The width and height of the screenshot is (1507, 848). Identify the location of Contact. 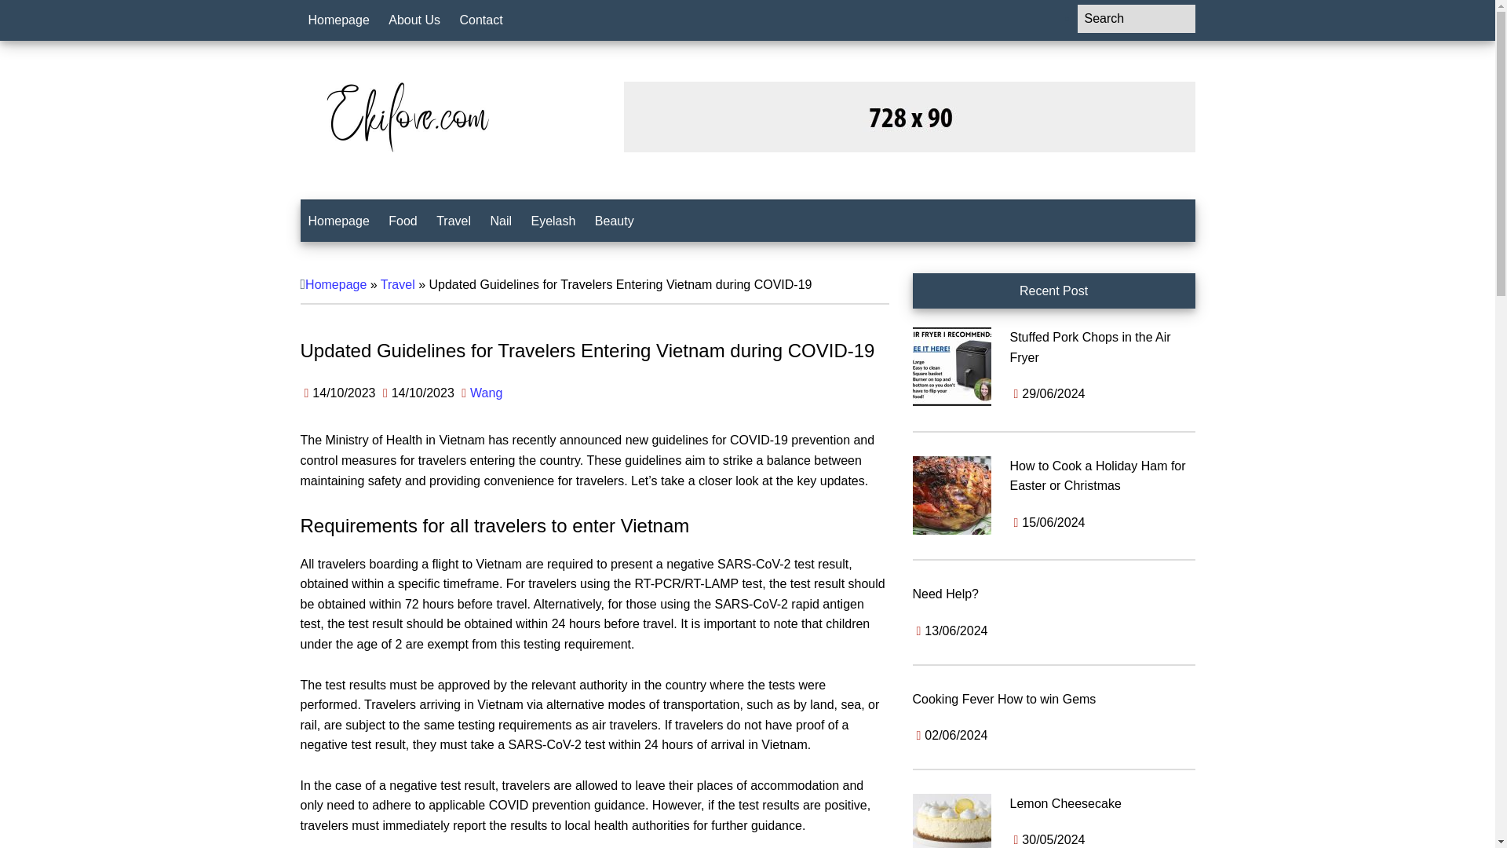
(481, 20).